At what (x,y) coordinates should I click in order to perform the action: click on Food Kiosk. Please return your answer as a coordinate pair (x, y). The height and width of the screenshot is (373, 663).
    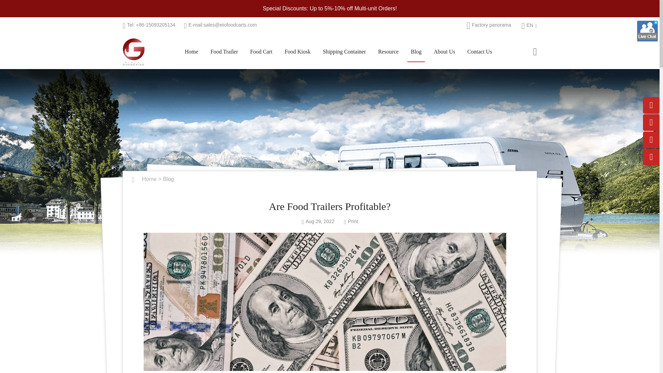
    Looking at the image, I should click on (297, 52).